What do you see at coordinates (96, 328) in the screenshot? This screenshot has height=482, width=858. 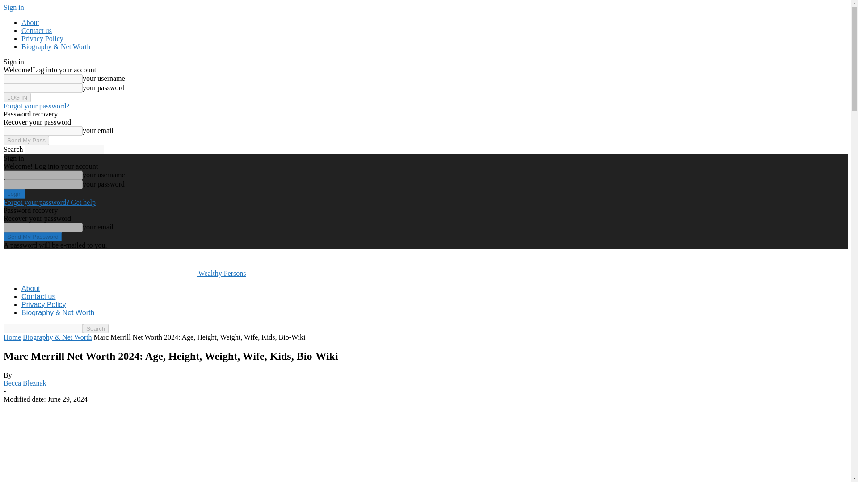 I see `Search` at bounding box center [96, 328].